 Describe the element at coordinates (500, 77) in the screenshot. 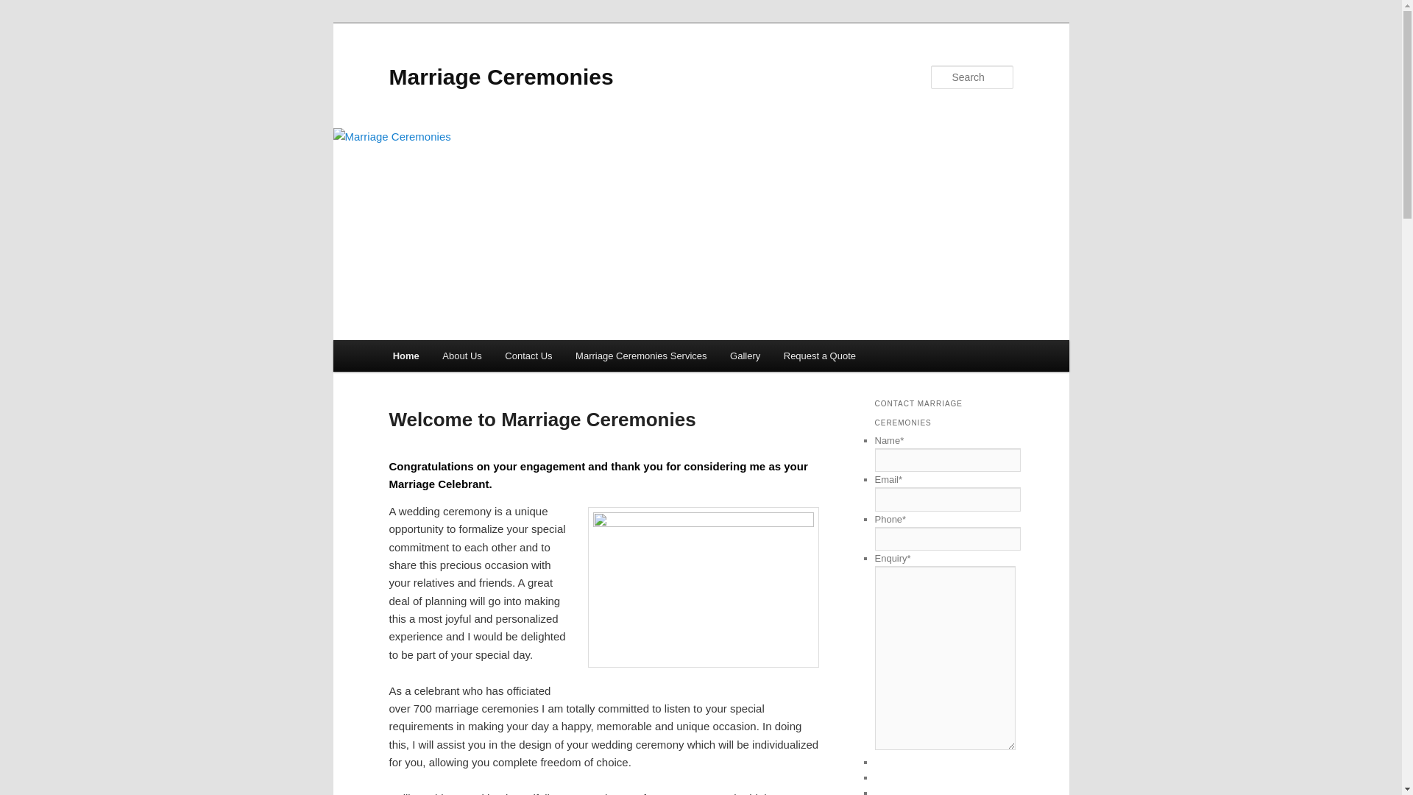

I see `Marriage Ceremonies` at that location.